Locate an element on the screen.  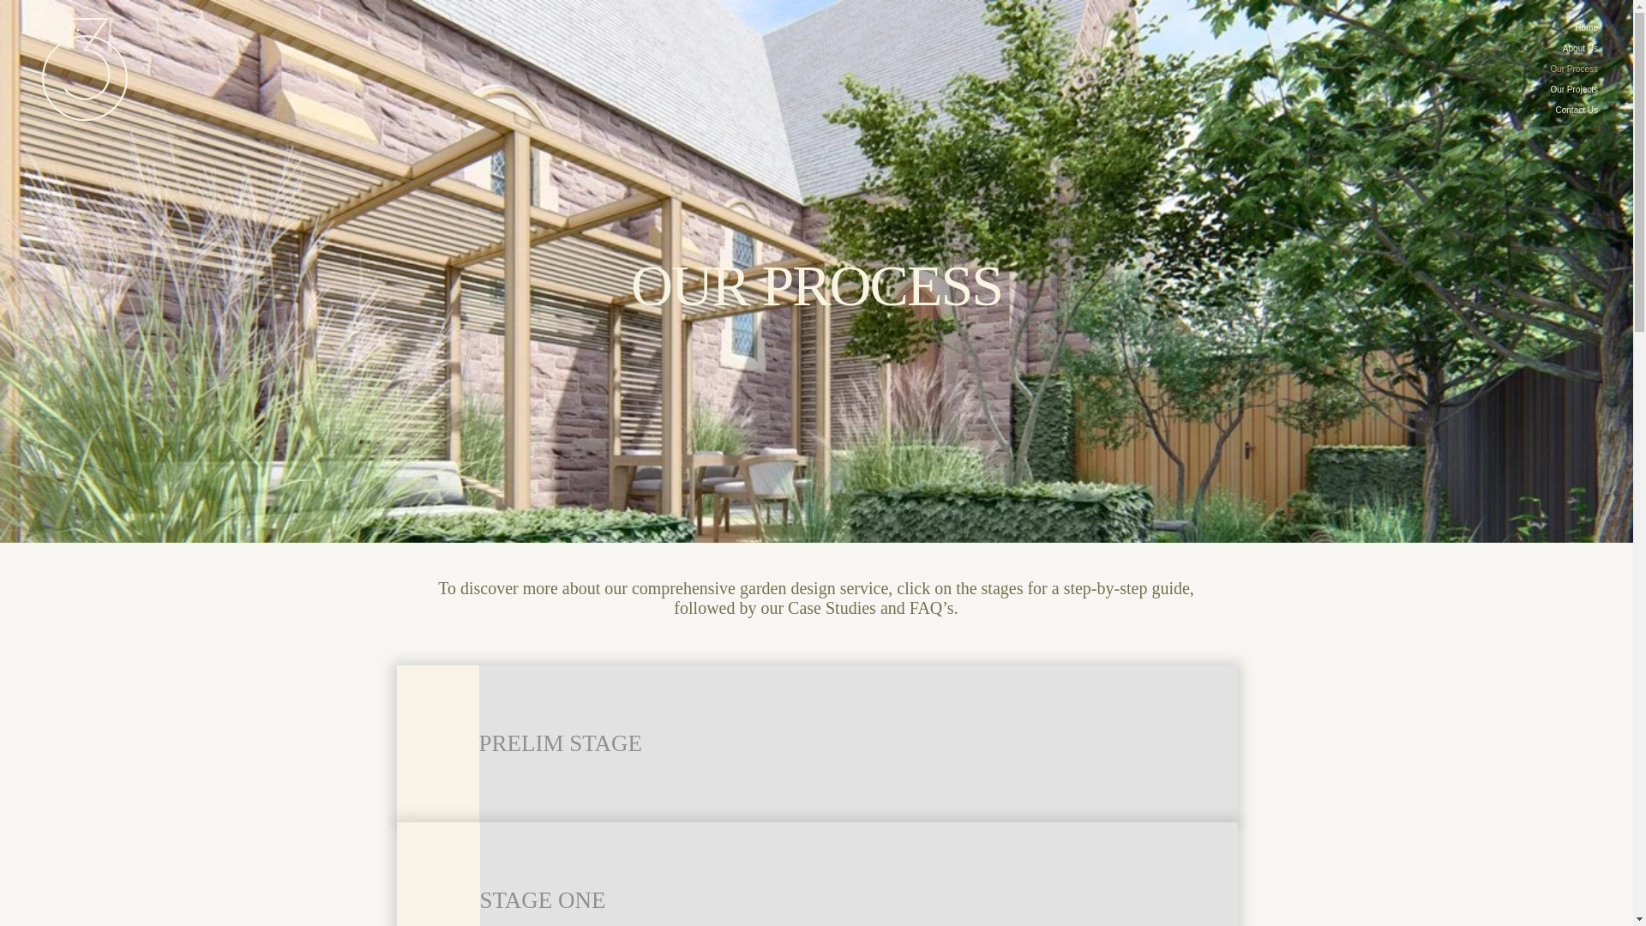
STAGE ONE is located at coordinates (859, 875).